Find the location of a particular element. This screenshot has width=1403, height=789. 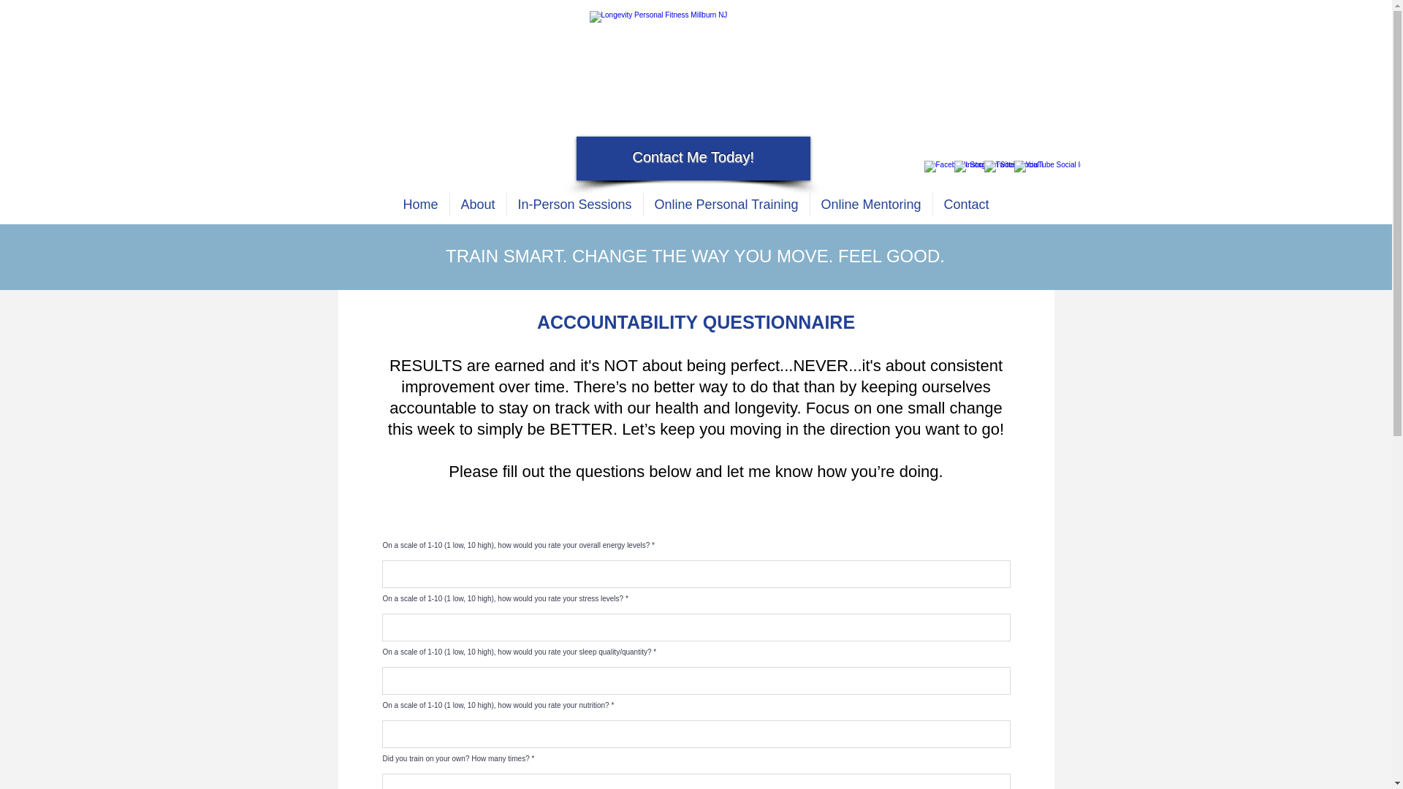

Contact Me Today! is located at coordinates (693, 156).